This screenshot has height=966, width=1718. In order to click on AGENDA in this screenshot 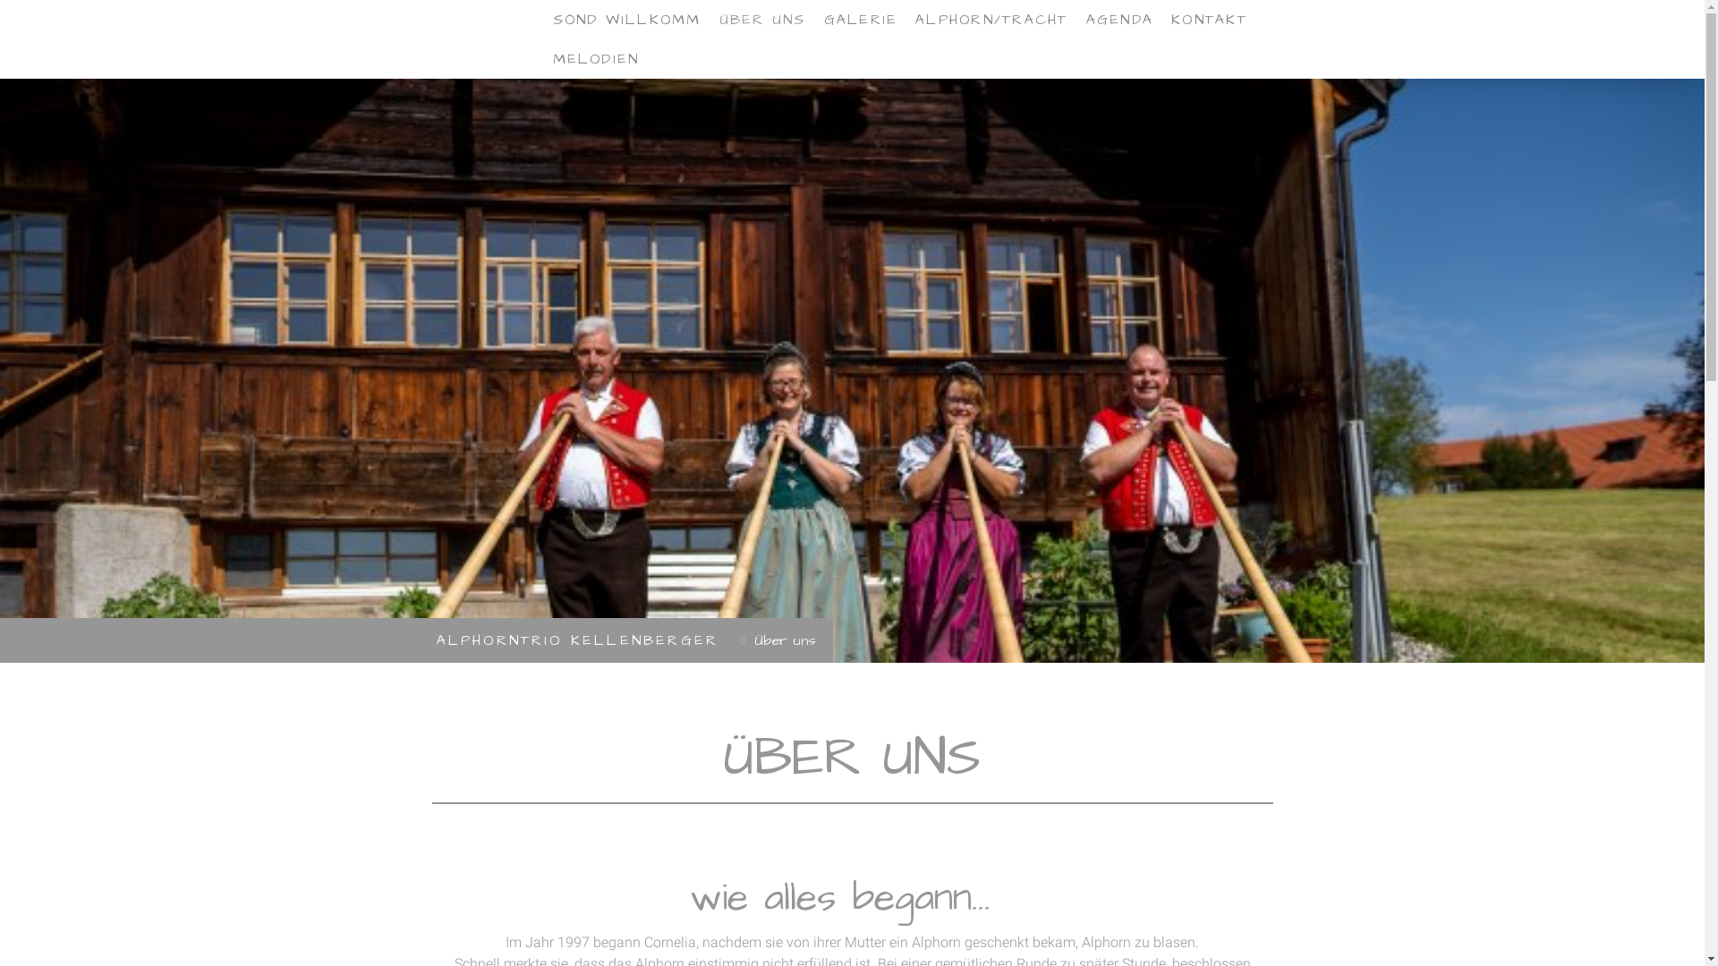, I will do `click(1120, 20)`.